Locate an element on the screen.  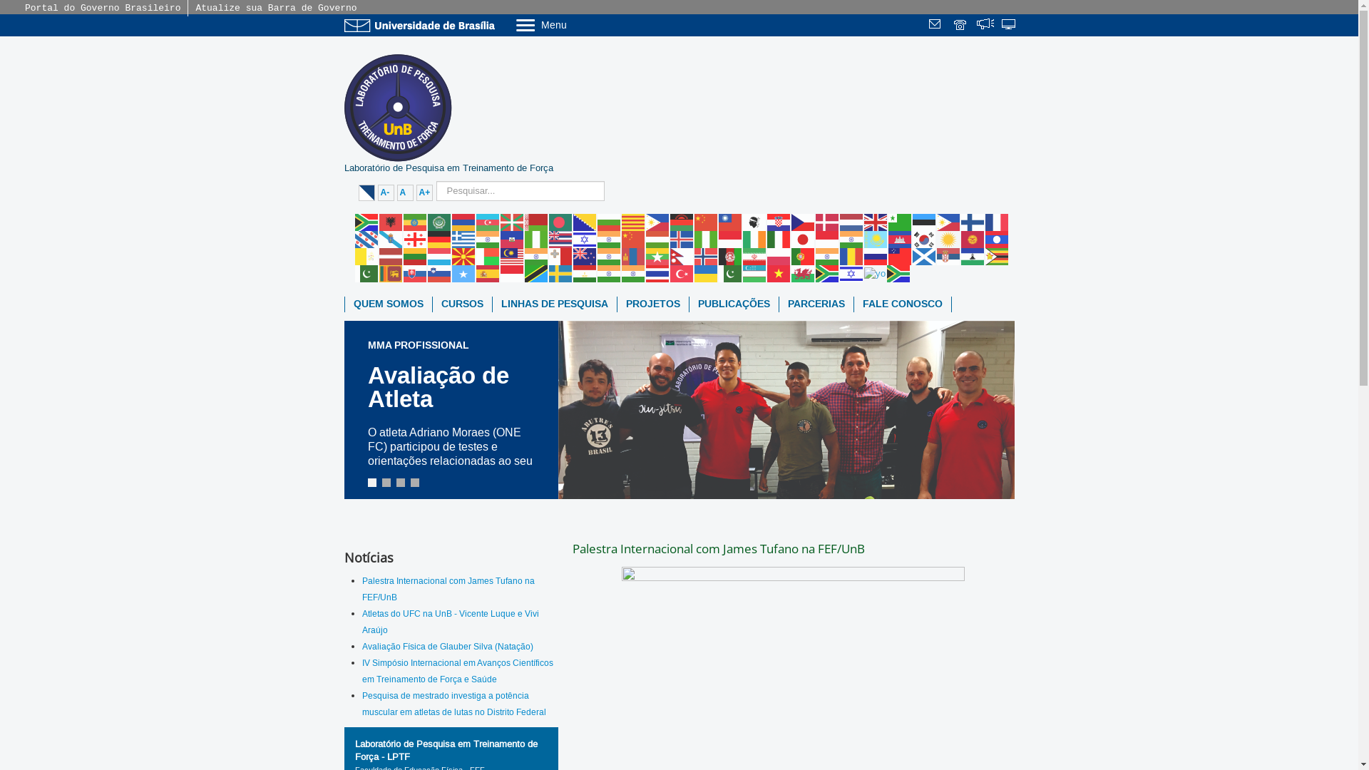
Slovak is located at coordinates (416, 273).